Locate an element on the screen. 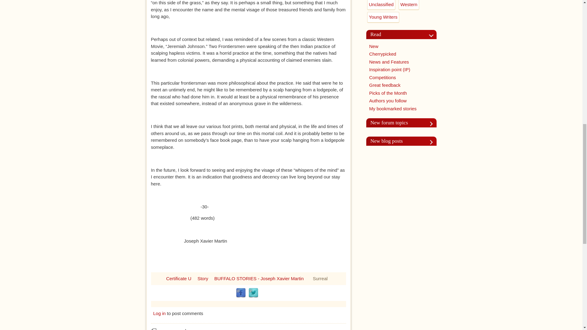 This screenshot has height=330, width=587. Facebook is located at coordinates (241, 293).